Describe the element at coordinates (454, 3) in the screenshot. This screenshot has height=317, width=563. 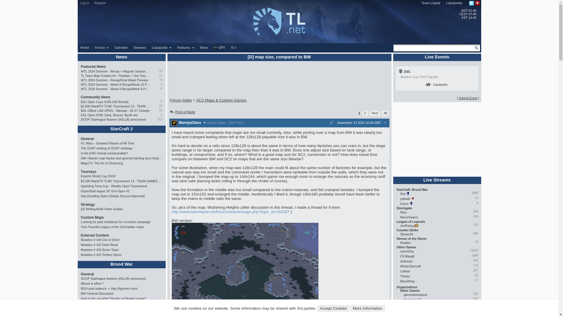
I see `Liquipedia` at that location.